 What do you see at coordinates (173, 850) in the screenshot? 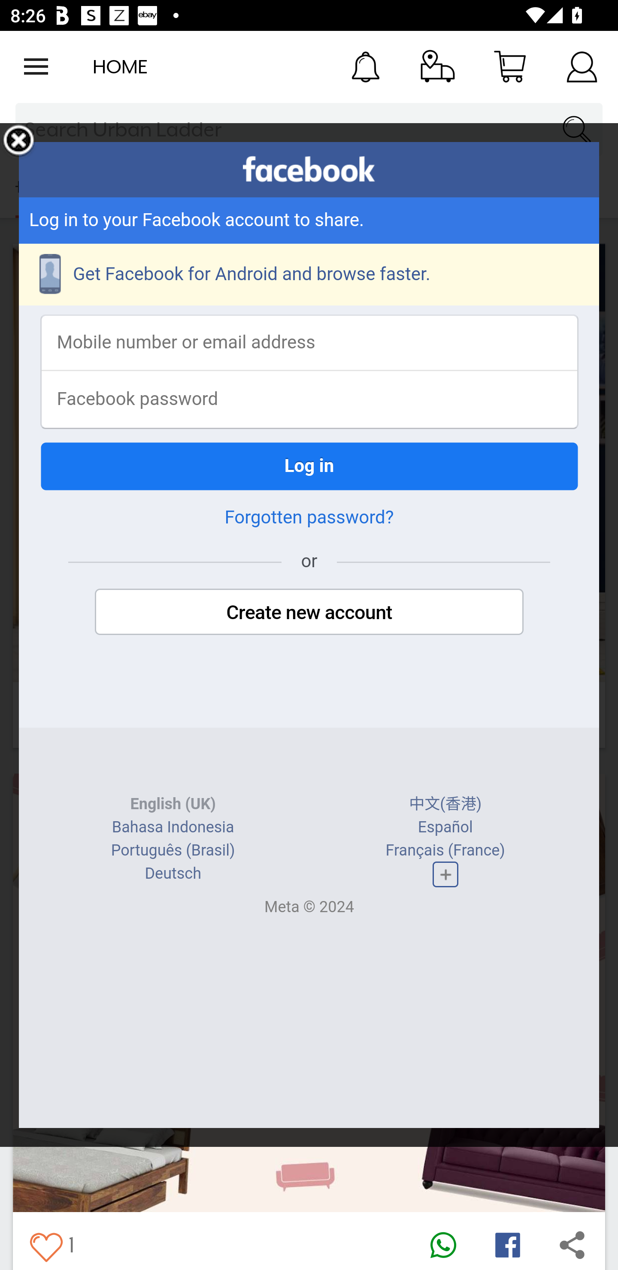
I see `Português (Brasil)` at bounding box center [173, 850].